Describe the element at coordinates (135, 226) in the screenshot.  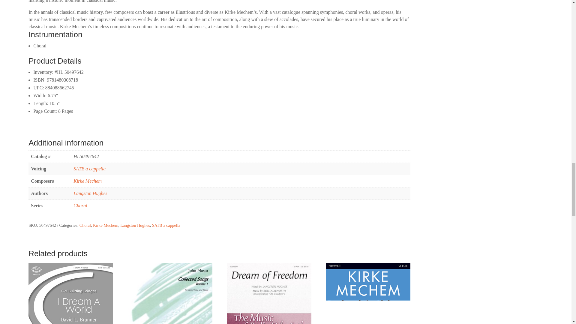
I see `Langston Hughes` at that location.